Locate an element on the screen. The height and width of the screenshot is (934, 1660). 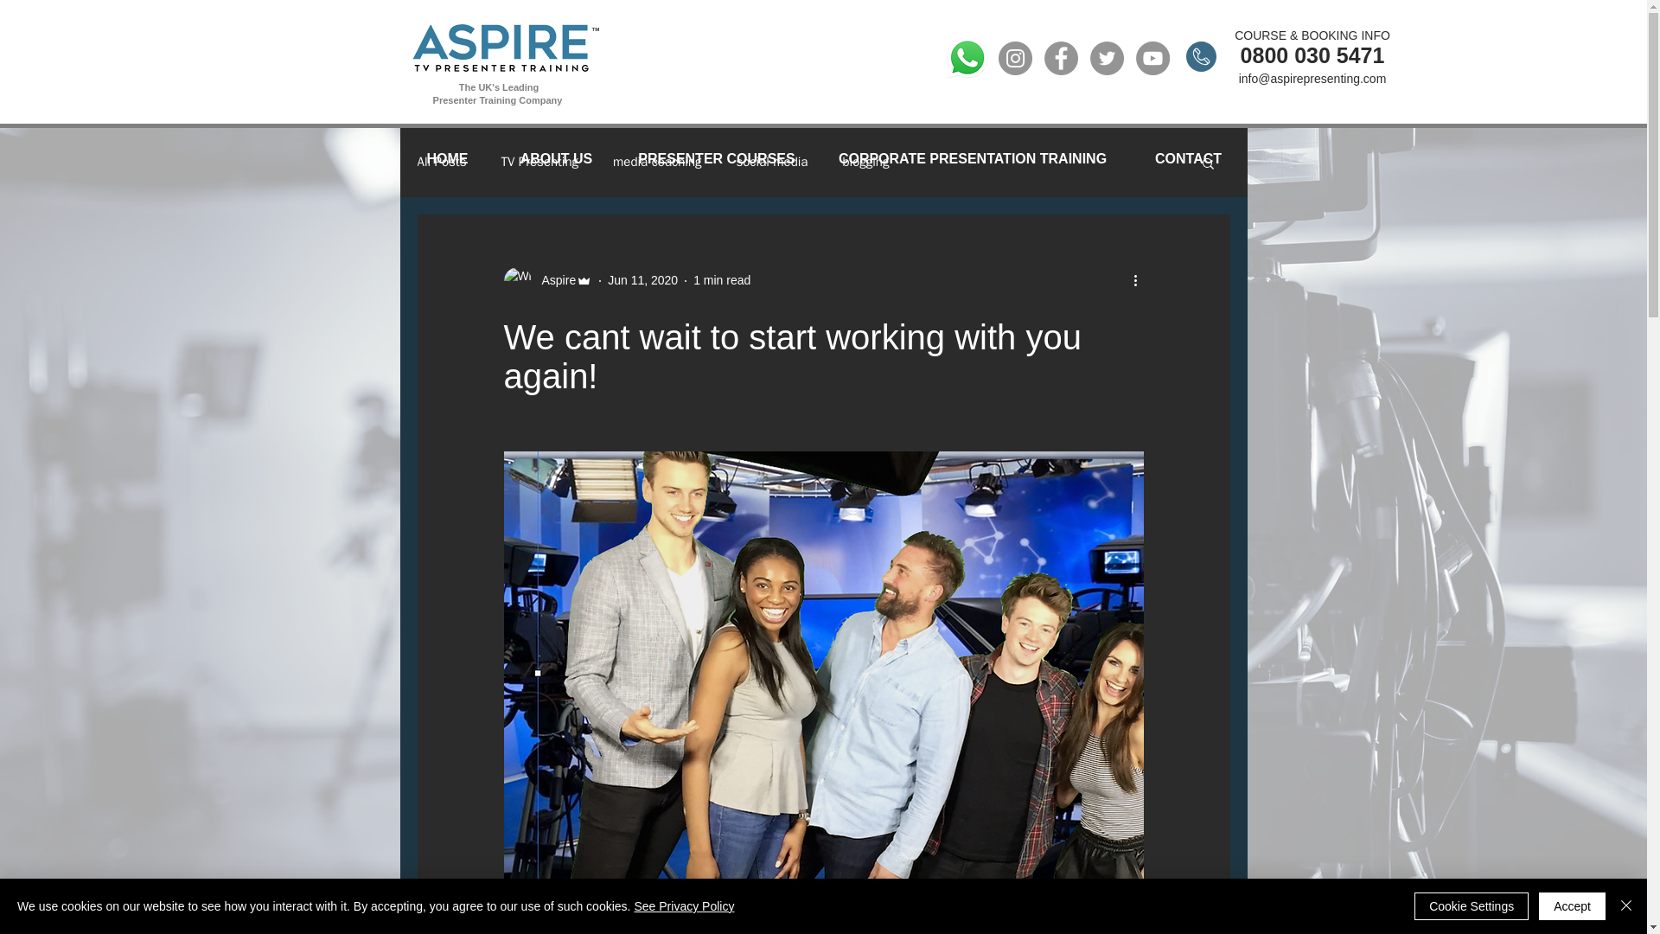
Aspire is located at coordinates (547, 280).